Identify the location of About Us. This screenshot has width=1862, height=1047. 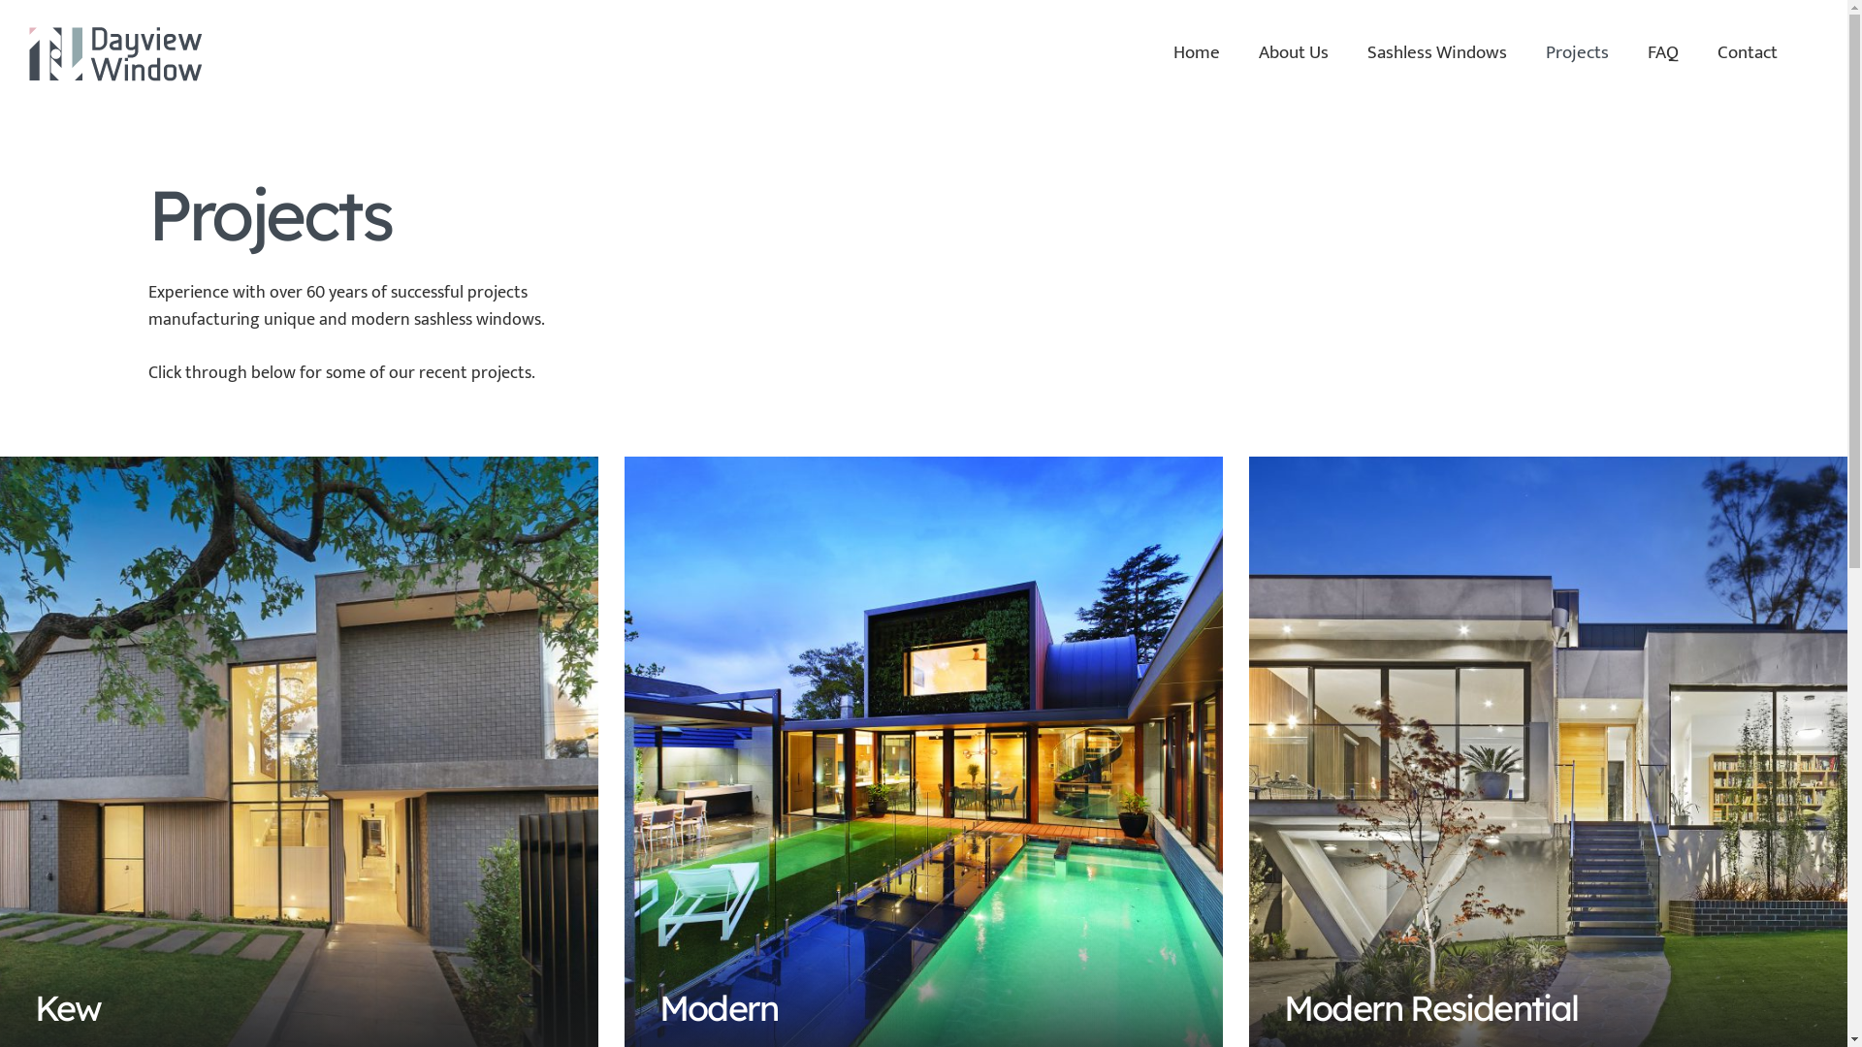
(1294, 53).